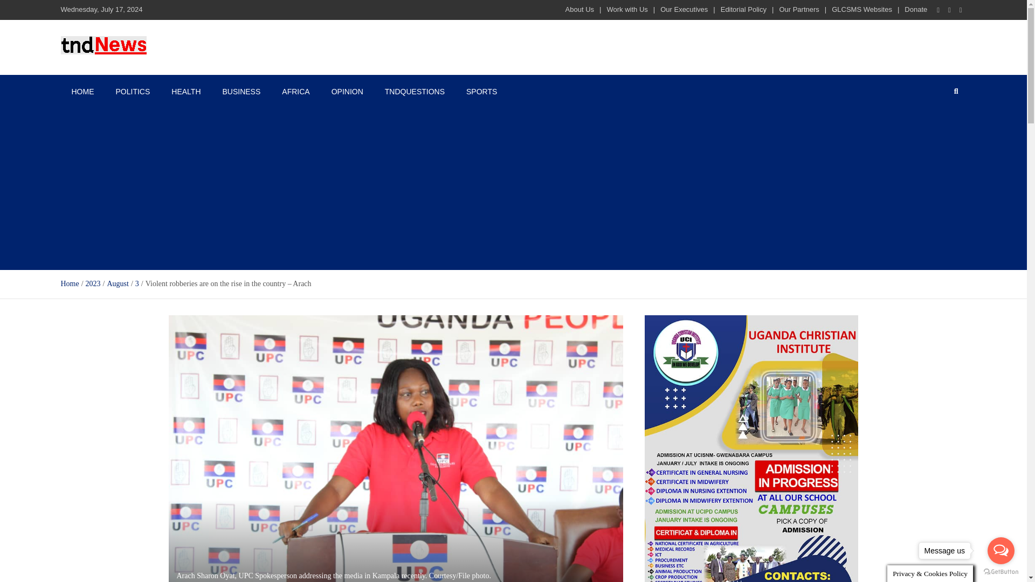 The width and height of the screenshot is (1035, 582). What do you see at coordinates (241, 92) in the screenshot?
I see `BUSINESS` at bounding box center [241, 92].